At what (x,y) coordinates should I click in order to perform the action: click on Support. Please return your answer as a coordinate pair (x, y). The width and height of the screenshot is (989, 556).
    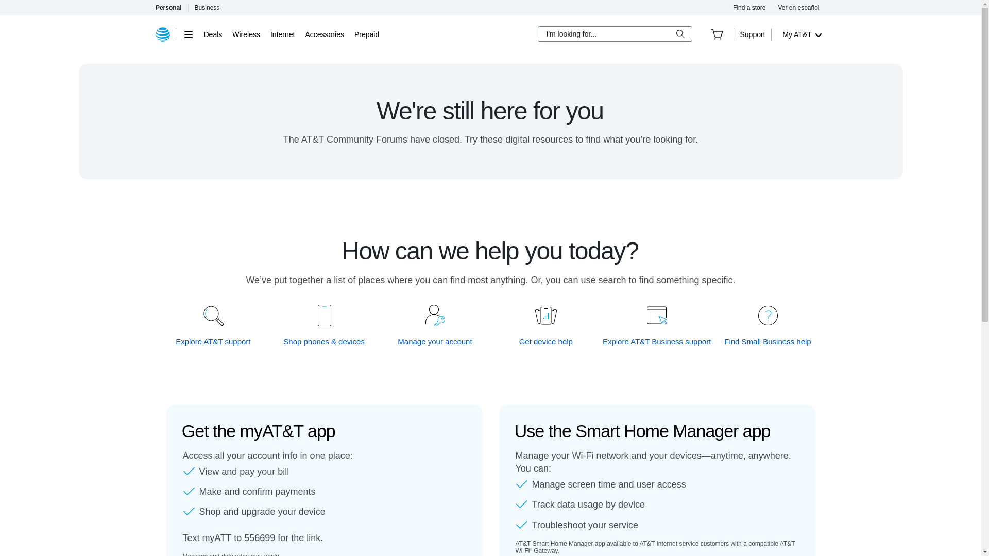
    Looking at the image, I should click on (752, 34).